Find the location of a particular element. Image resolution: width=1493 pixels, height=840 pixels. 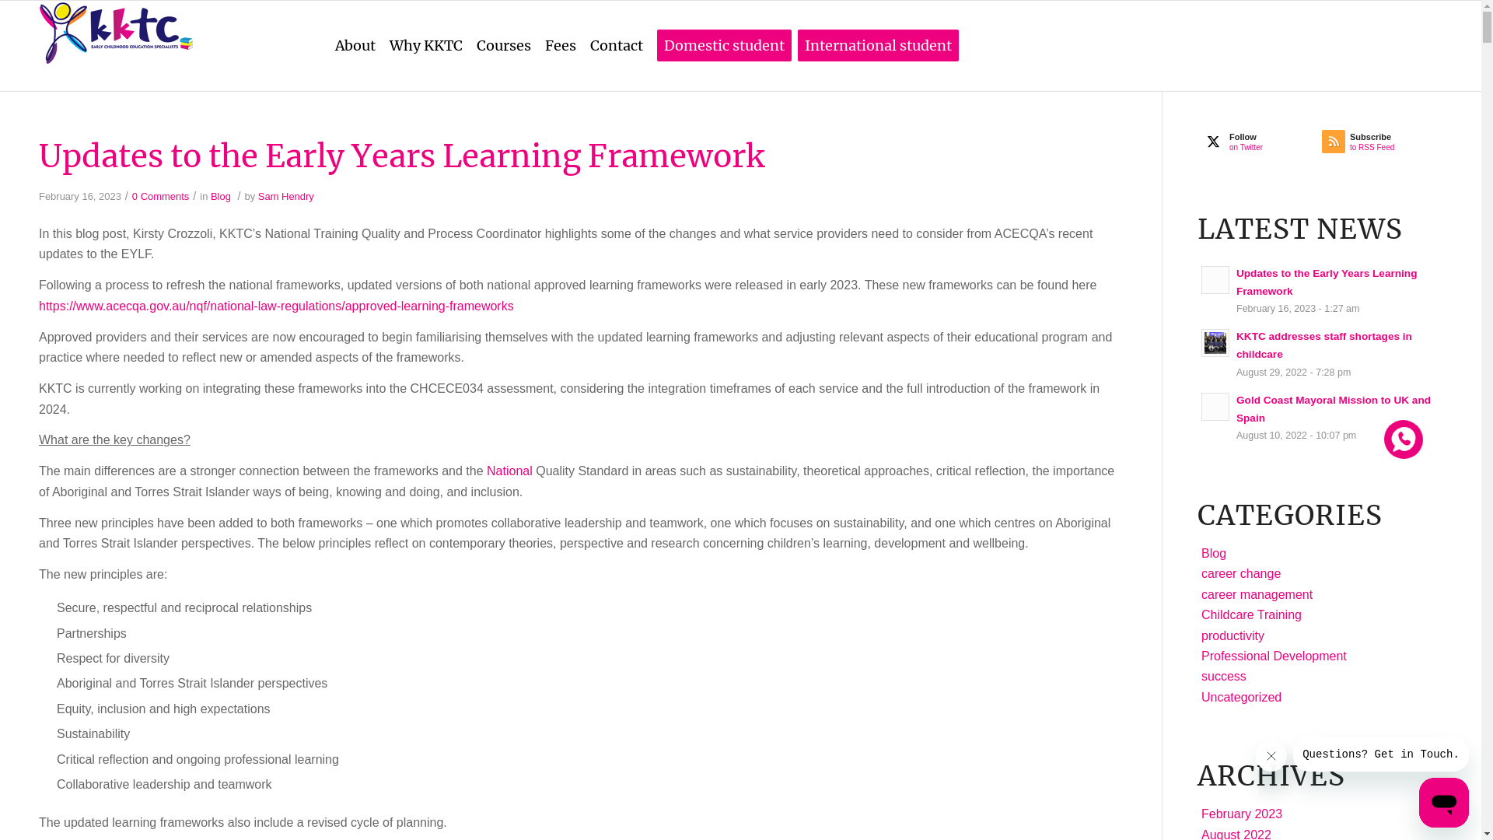

National is located at coordinates (510, 471).